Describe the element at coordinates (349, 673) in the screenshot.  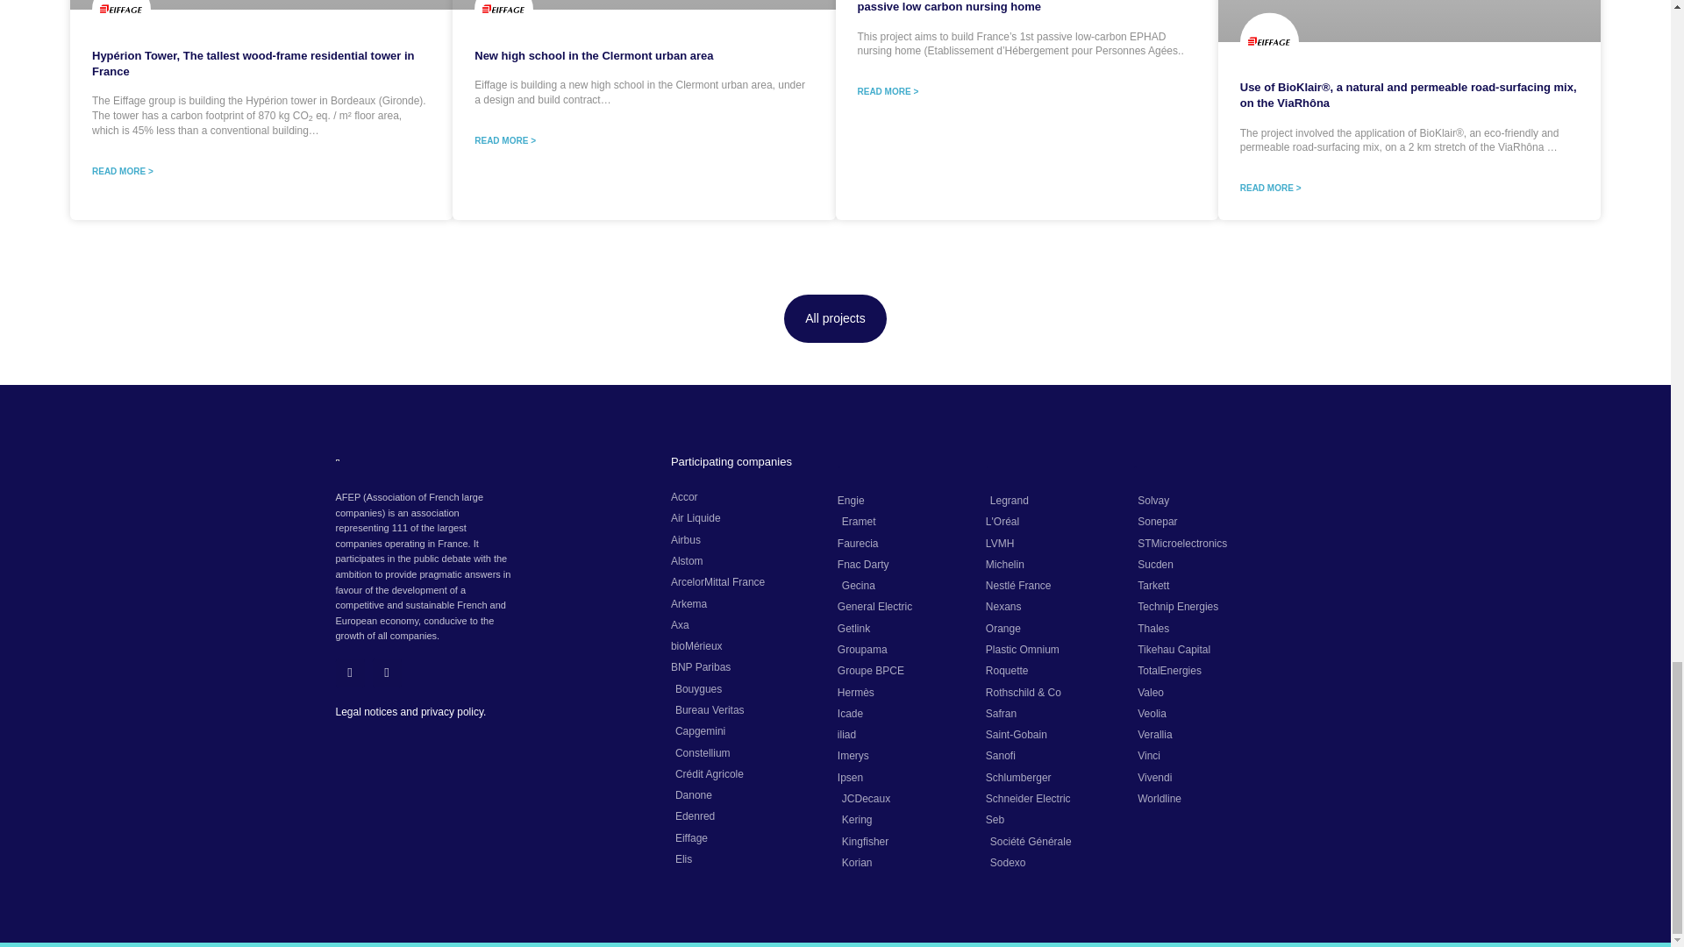
I see `Twitter` at that location.